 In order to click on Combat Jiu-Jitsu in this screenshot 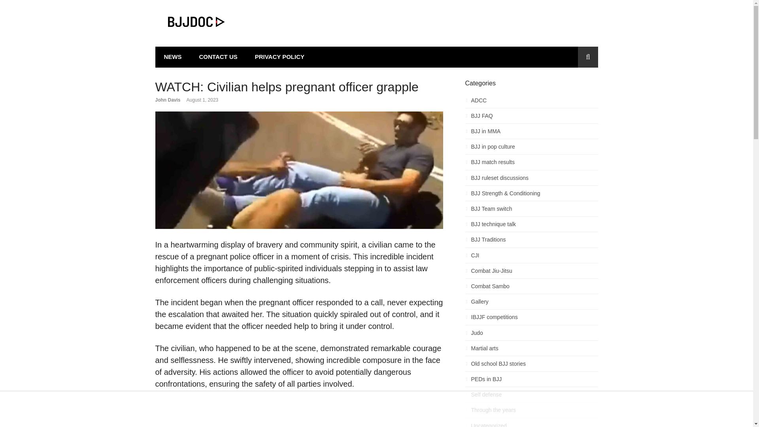, I will do `click(531, 273)`.